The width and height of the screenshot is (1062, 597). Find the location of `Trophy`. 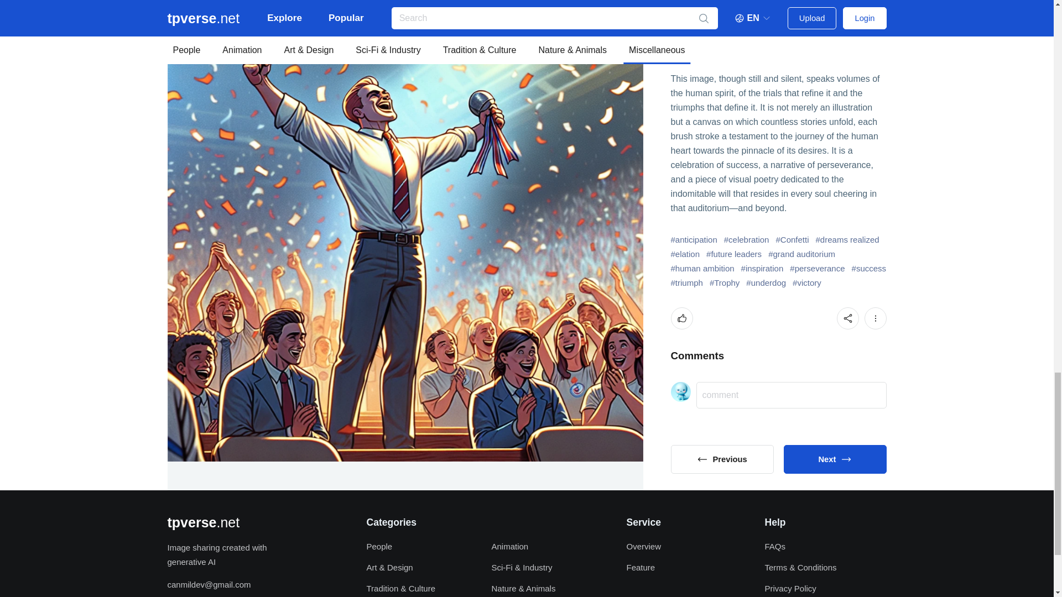

Trophy is located at coordinates (724, 282).